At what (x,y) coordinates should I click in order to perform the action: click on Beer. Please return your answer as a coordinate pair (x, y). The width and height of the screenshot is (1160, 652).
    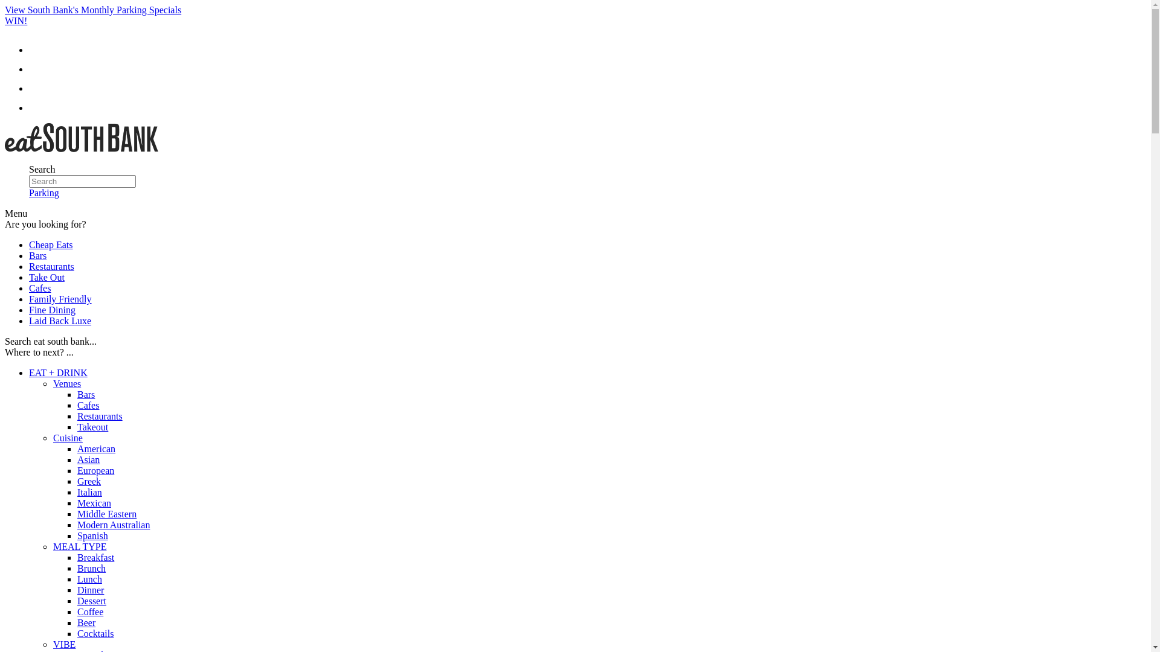
    Looking at the image, I should click on (86, 623).